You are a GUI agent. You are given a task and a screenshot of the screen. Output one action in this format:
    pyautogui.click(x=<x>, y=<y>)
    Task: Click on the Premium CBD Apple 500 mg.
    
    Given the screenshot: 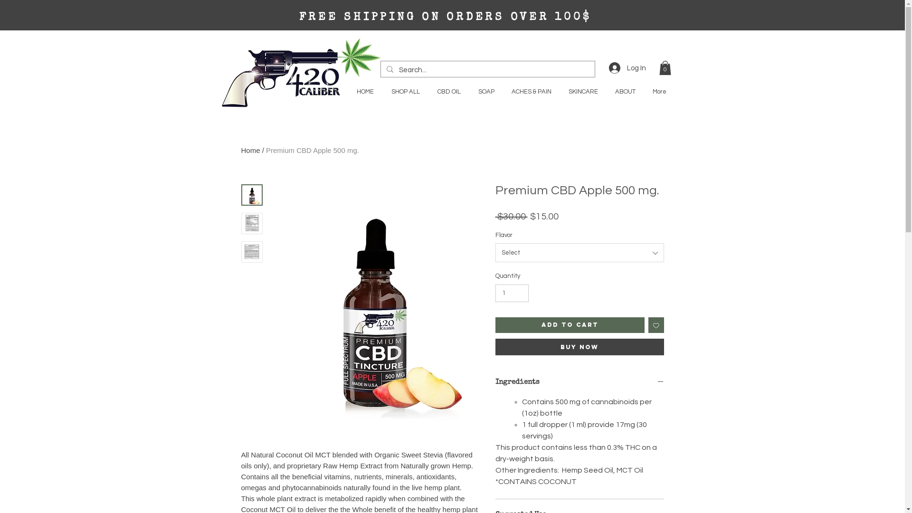 What is the action you would take?
    pyautogui.click(x=313, y=150)
    